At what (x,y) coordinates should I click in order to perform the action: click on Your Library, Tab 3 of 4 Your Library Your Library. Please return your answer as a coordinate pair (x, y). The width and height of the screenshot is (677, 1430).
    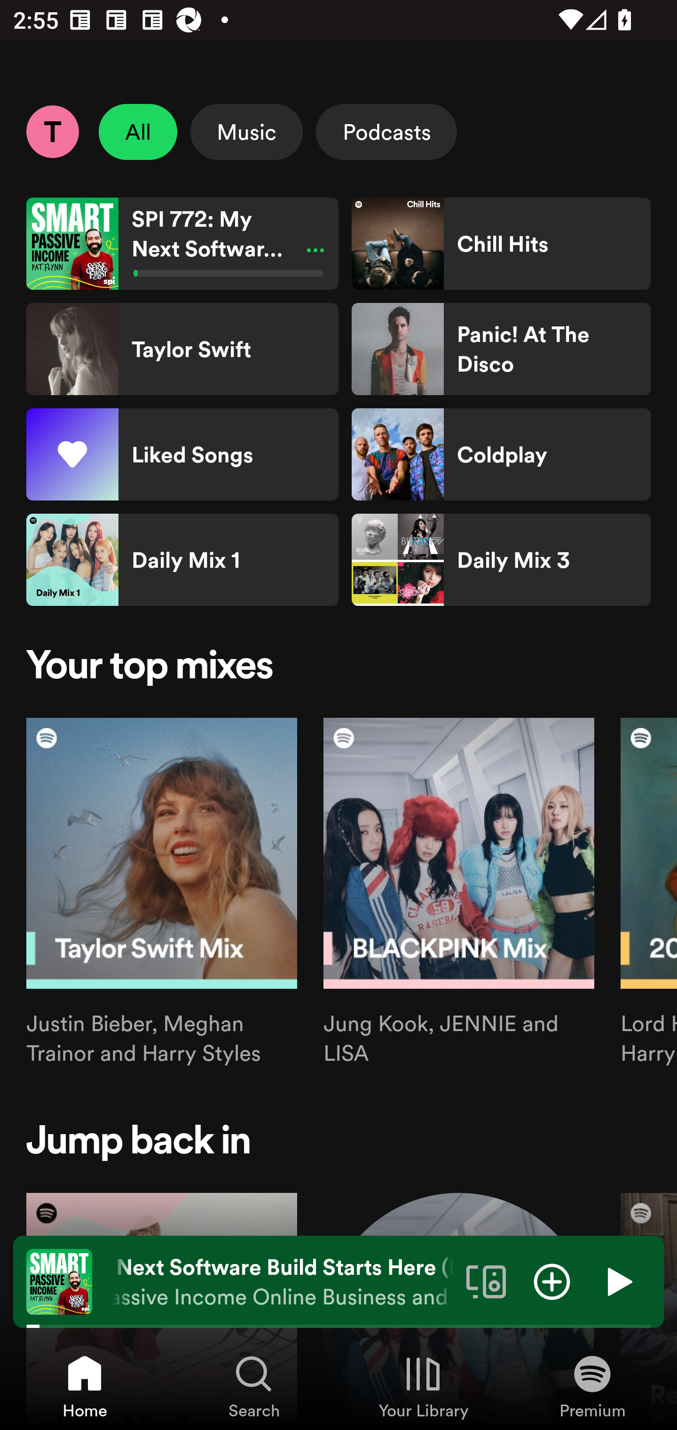
    Looking at the image, I should click on (423, 1386).